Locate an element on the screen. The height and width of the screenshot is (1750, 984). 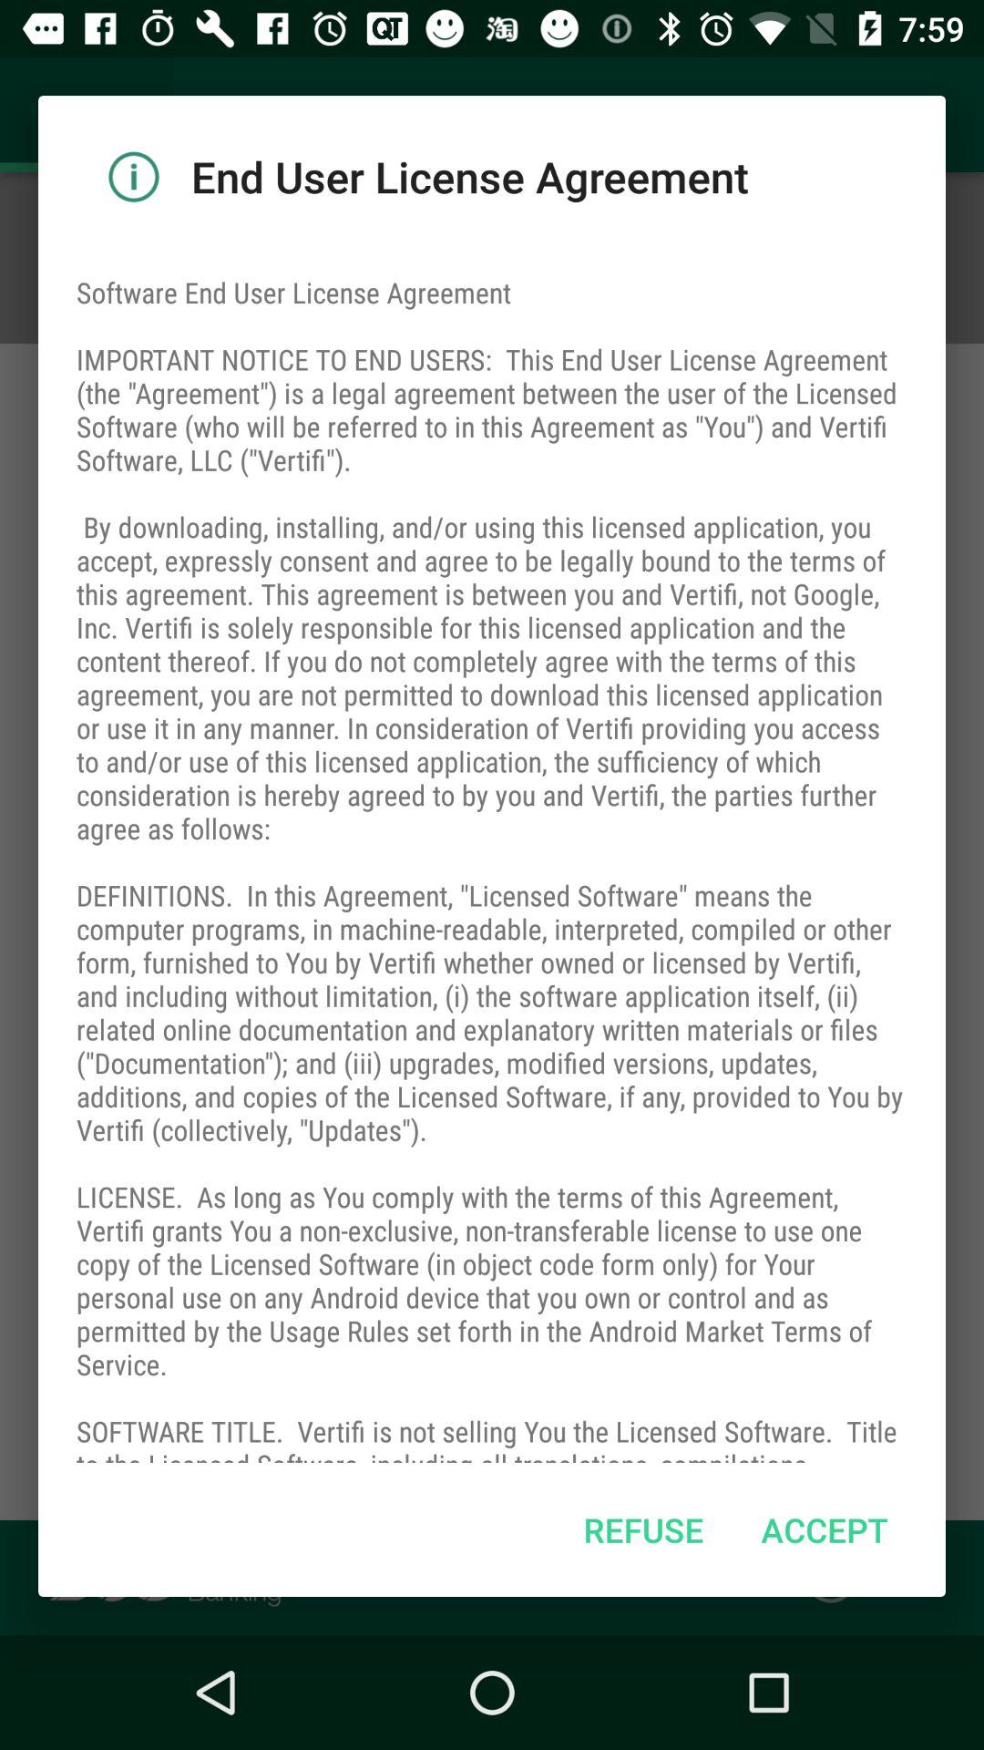
turn on the refuse at the bottom is located at coordinates (643, 1529).